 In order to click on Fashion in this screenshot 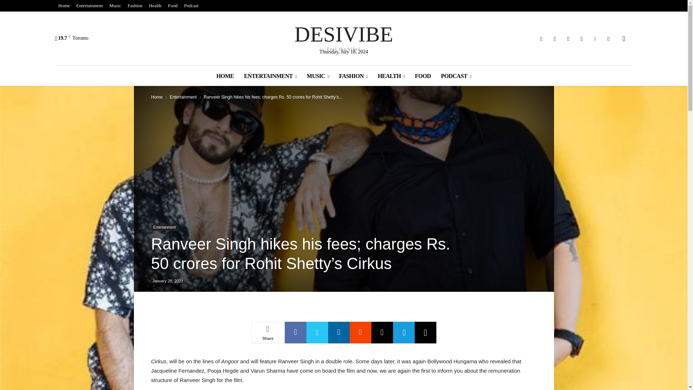, I will do `click(135, 6)`.